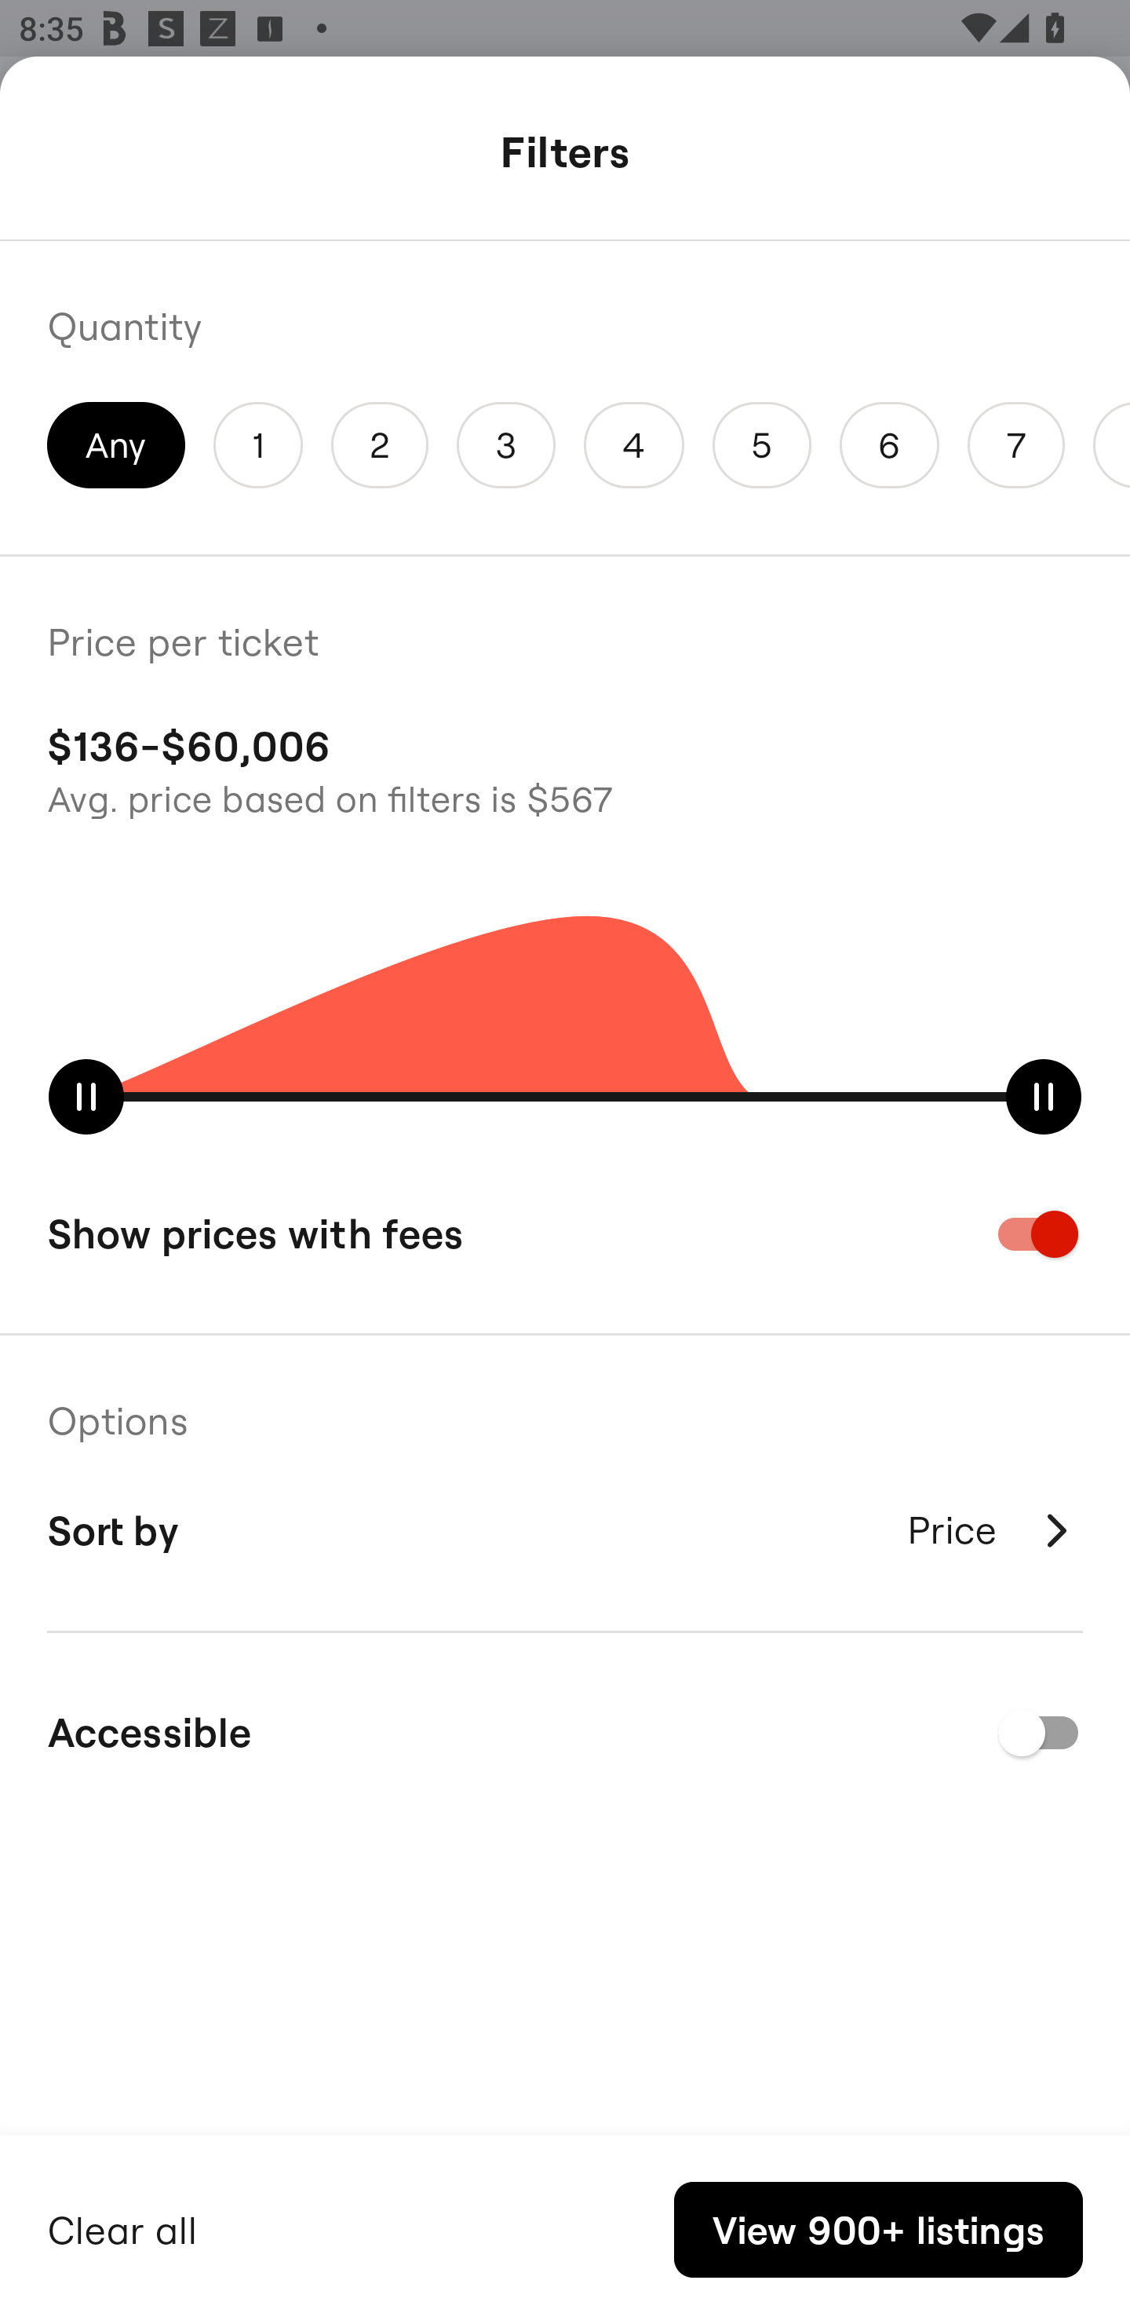 The height and width of the screenshot is (2324, 1130). Describe the element at coordinates (565, 1529) in the screenshot. I see `Sort by Price` at that location.